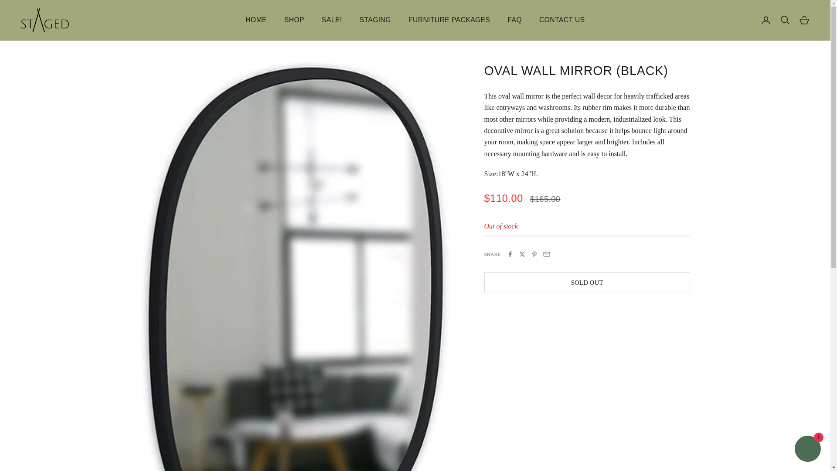 The width and height of the screenshot is (837, 471). Describe the element at coordinates (375, 20) in the screenshot. I see `STAGING` at that location.